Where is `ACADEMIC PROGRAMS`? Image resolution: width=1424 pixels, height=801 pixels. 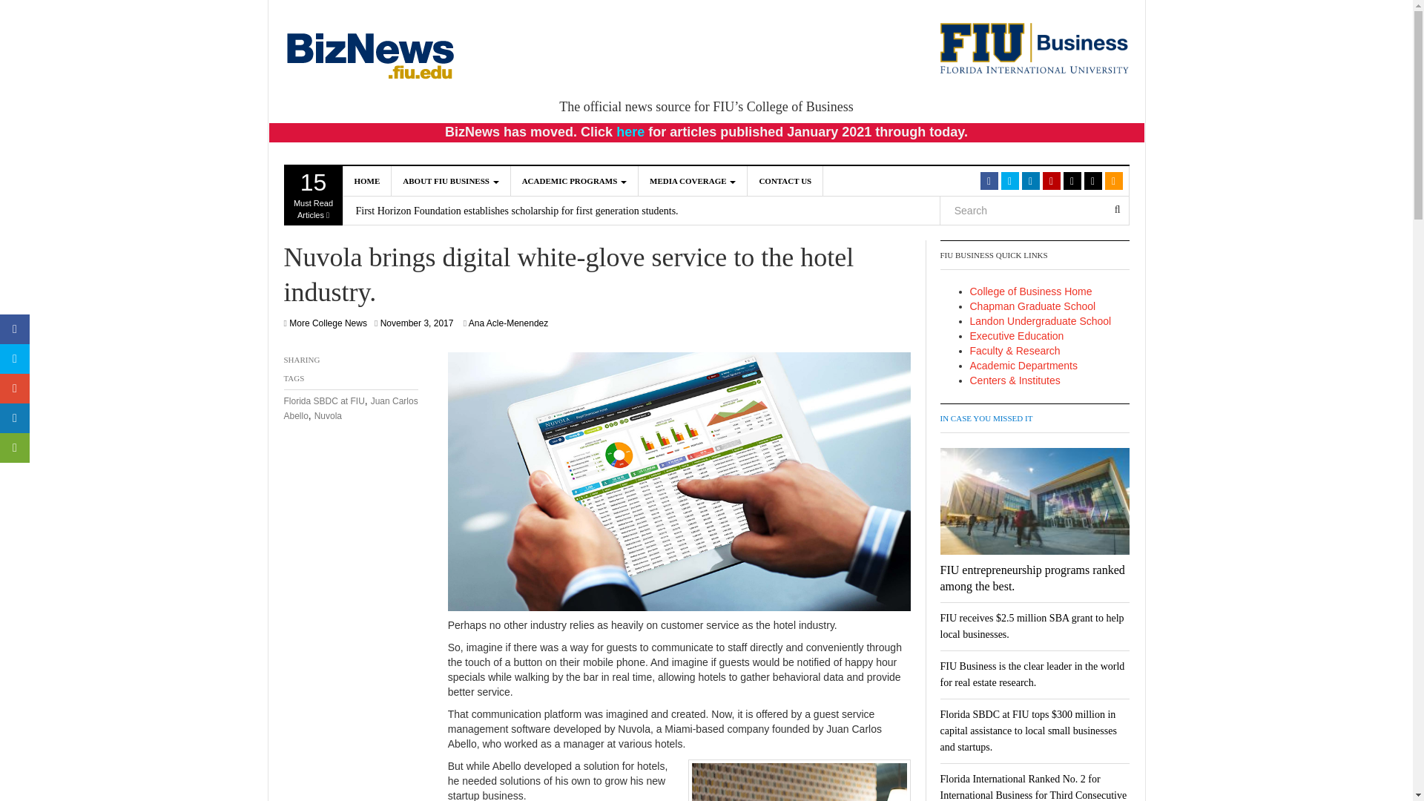
ACADEMIC PROGRAMS is located at coordinates (693, 180).